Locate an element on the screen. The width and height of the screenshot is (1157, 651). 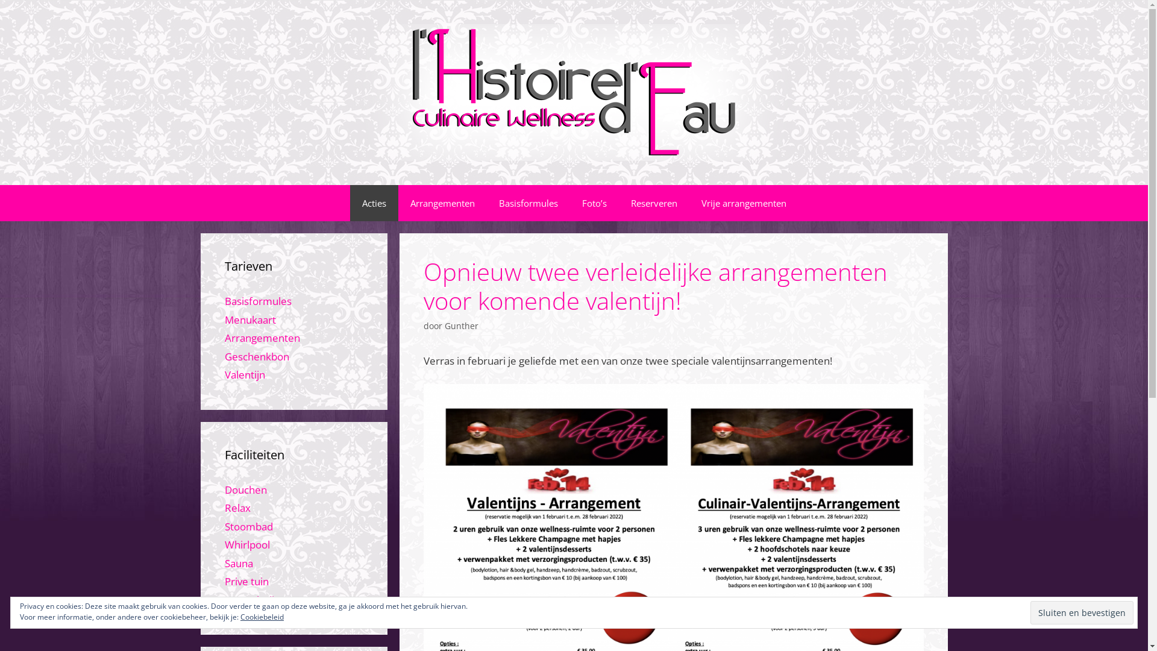
Sauna is located at coordinates (239, 563).